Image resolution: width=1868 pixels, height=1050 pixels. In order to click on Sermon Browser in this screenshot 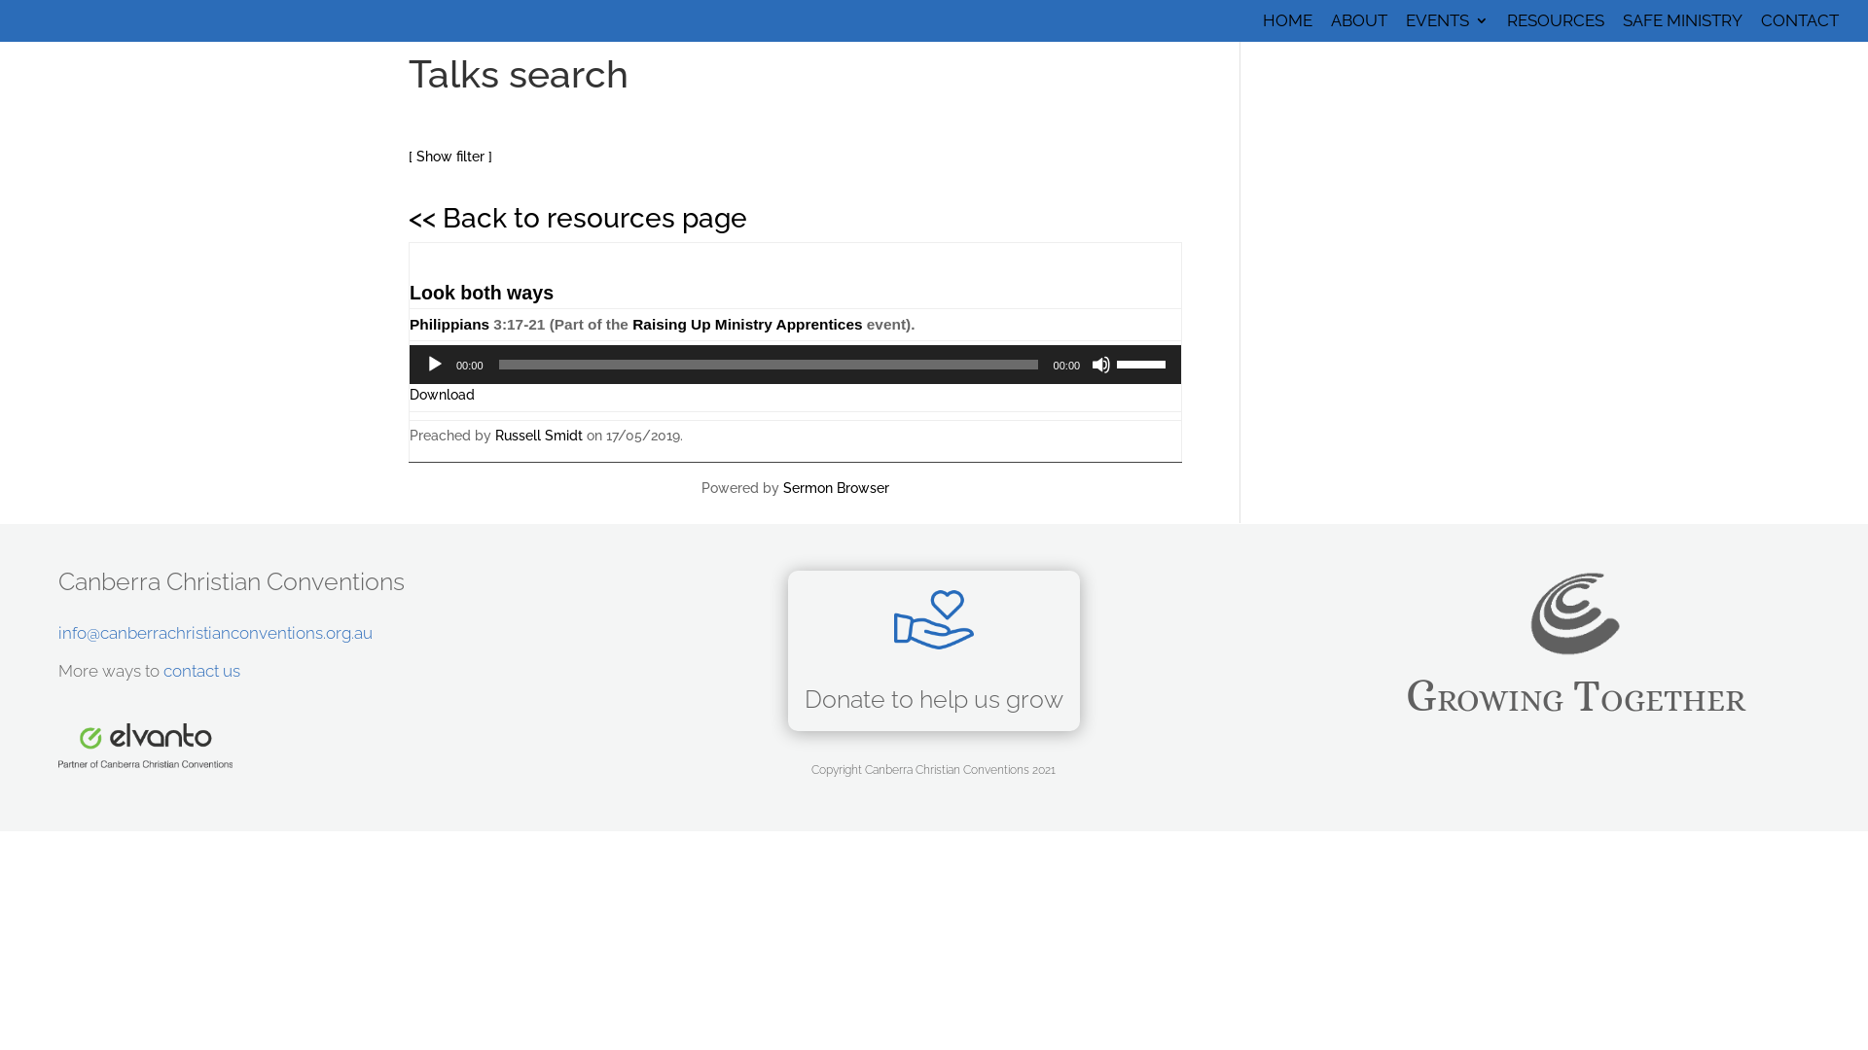, I will do `click(837, 488)`.